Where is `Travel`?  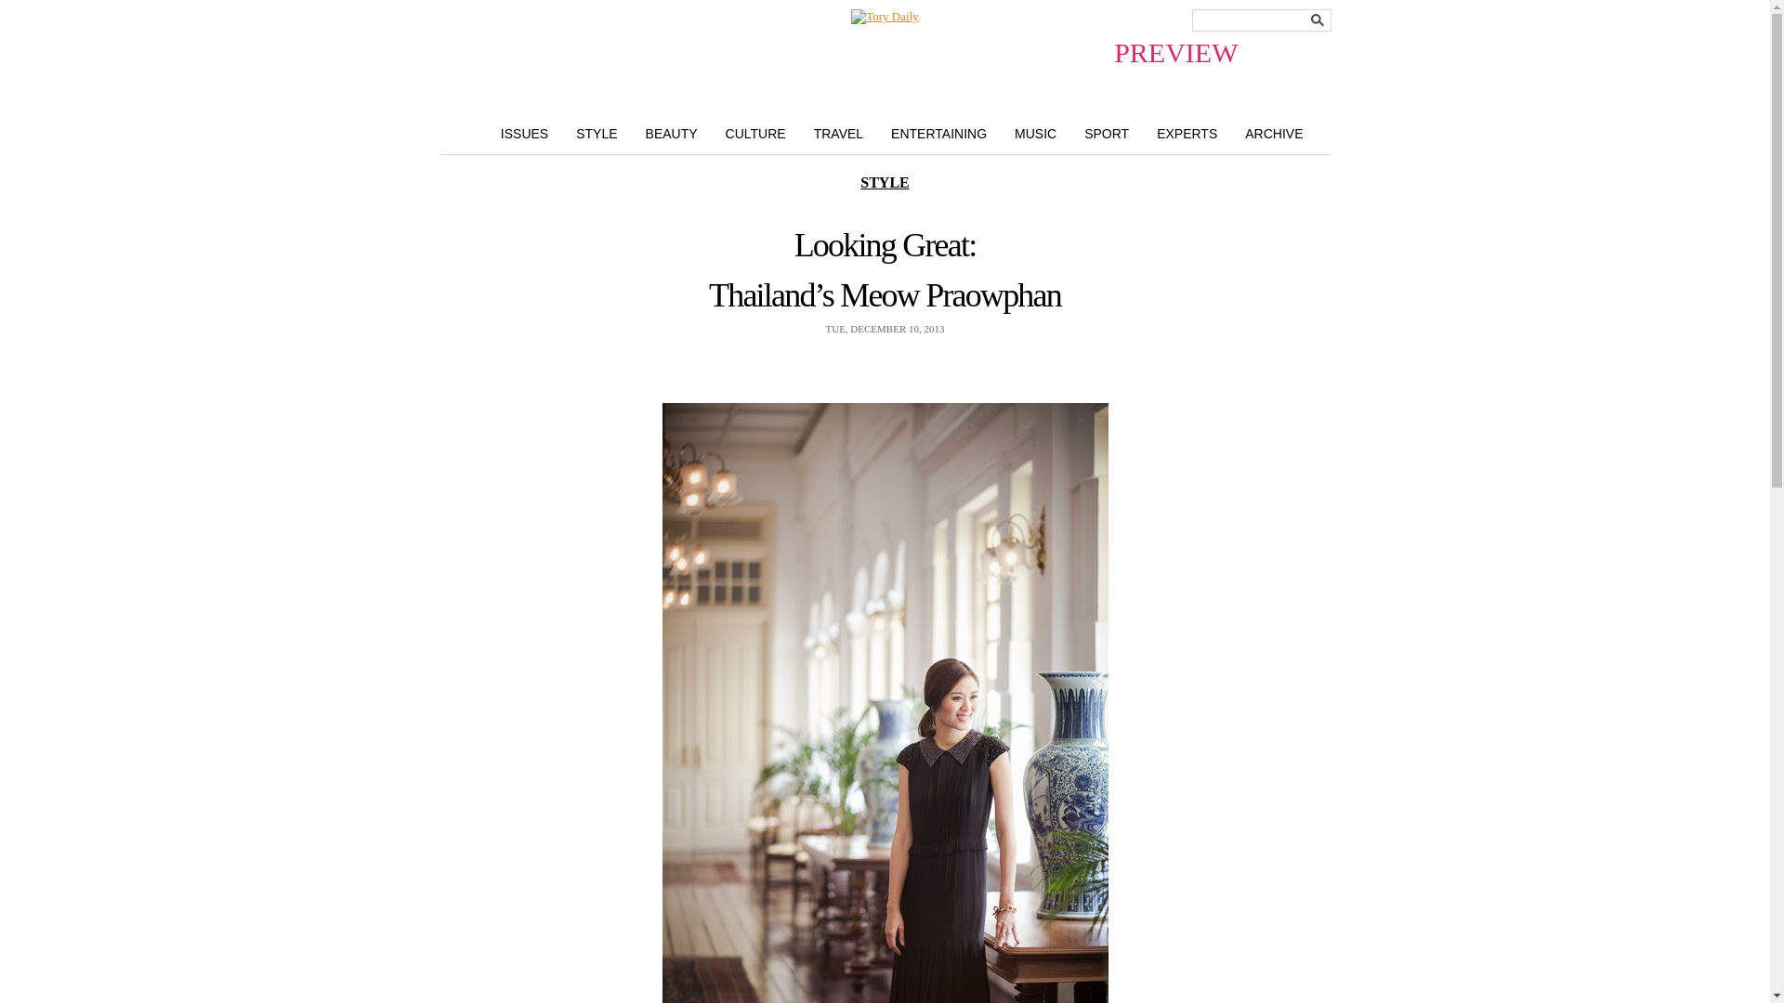
Travel is located at coordinates (838, 133).